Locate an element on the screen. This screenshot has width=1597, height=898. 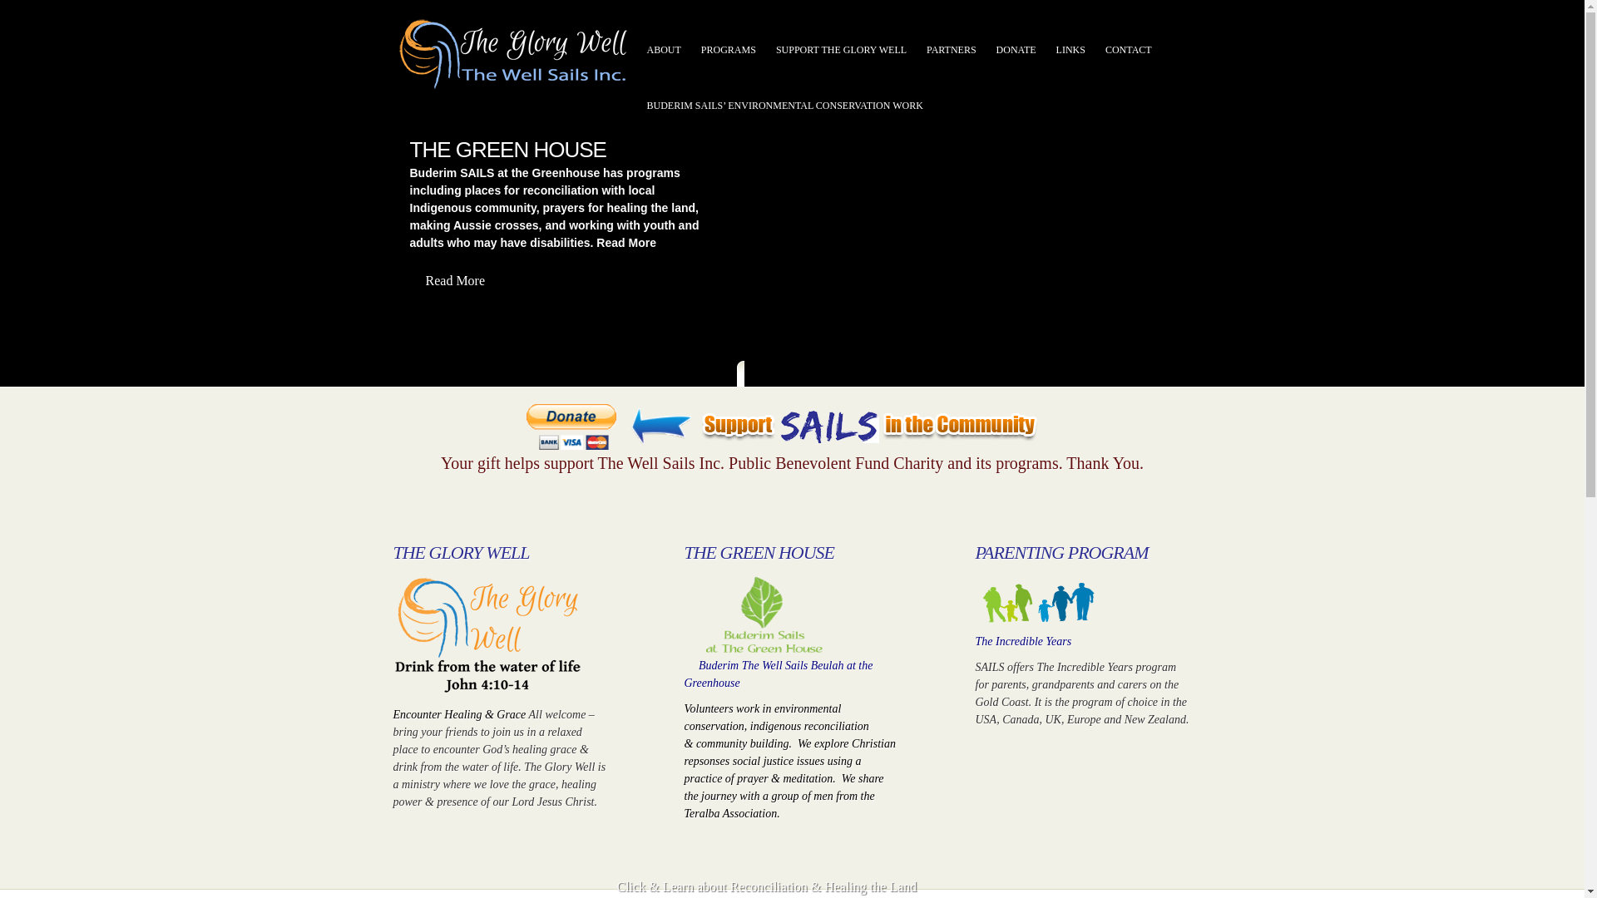
THE GREEN HOUSE is located at coordinates (507, 150).